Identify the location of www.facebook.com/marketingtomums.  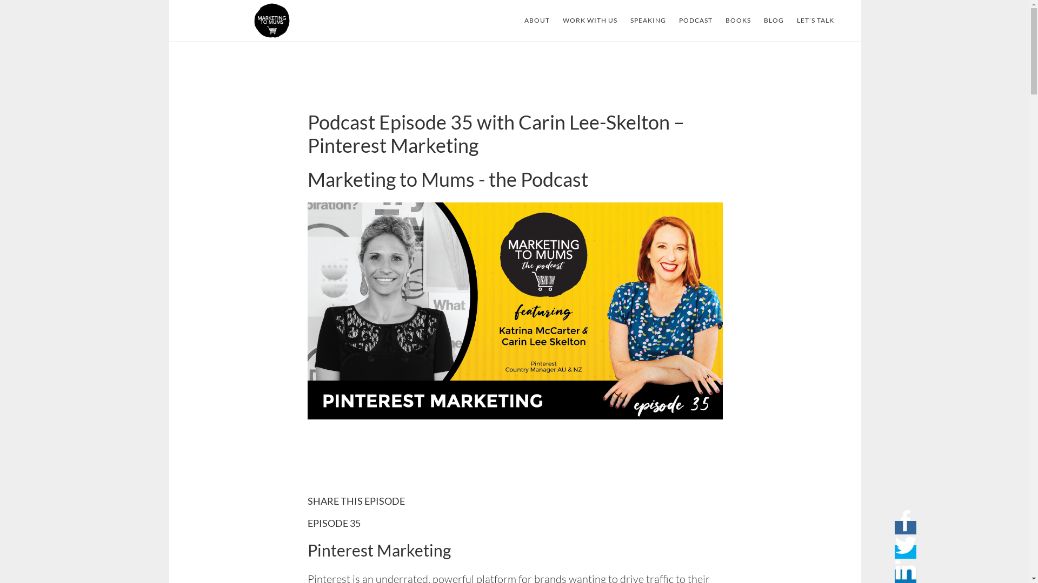
(906, 521).